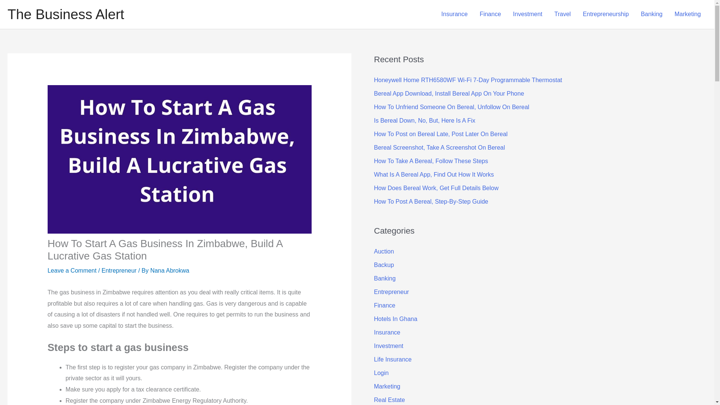 This screenshot has width=720, height=405. Describe the element at coordinates (72, 270) in the screenshot. I see `Leave a Comment` at that location.